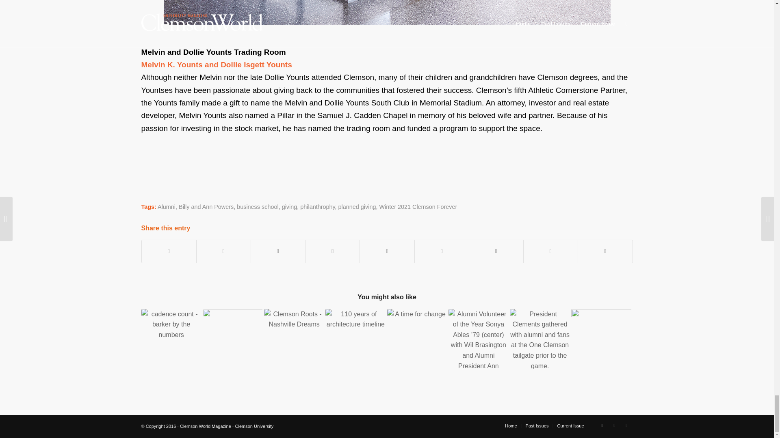  Describe the element at coordinates (167, 207) in the screenshot. I see `Alumni` at that location.